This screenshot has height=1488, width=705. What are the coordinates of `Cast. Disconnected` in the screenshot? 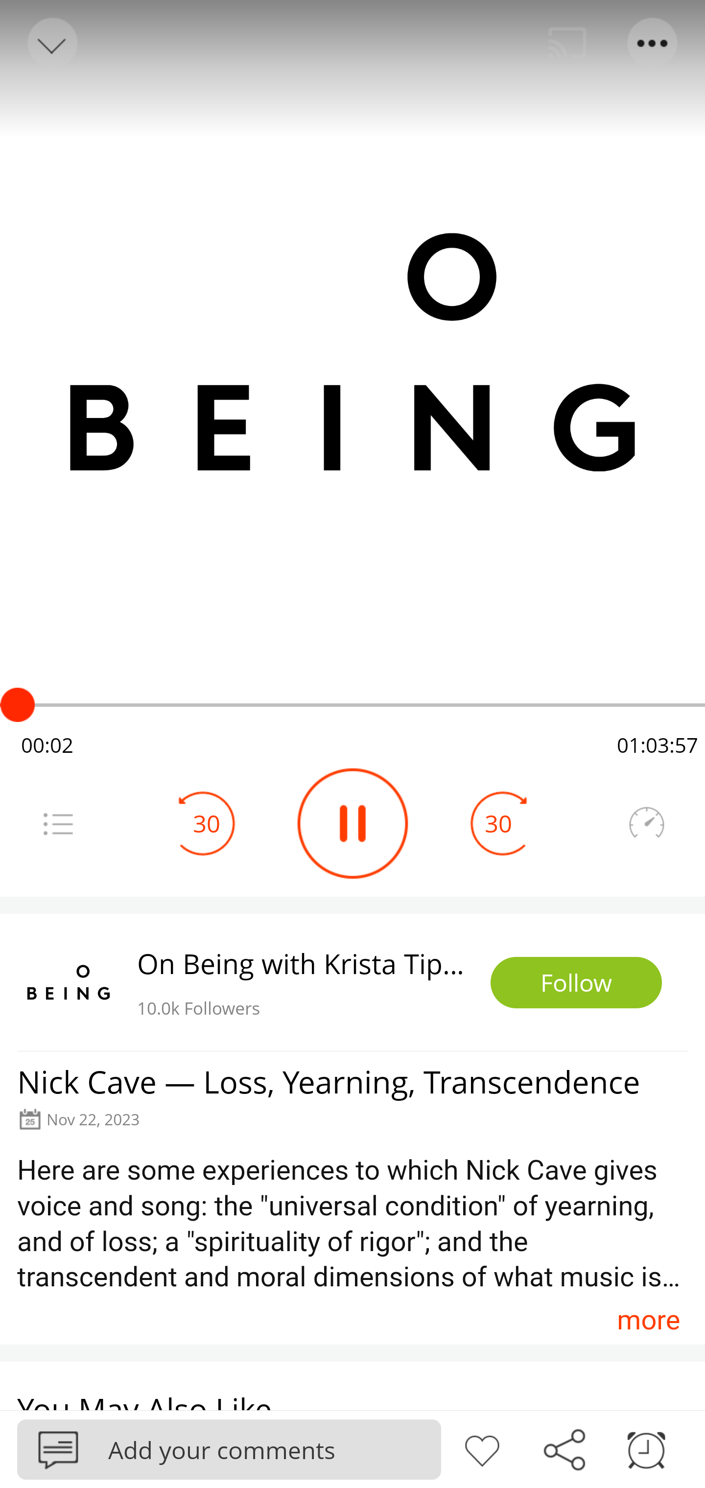 It's located at (567, 43).